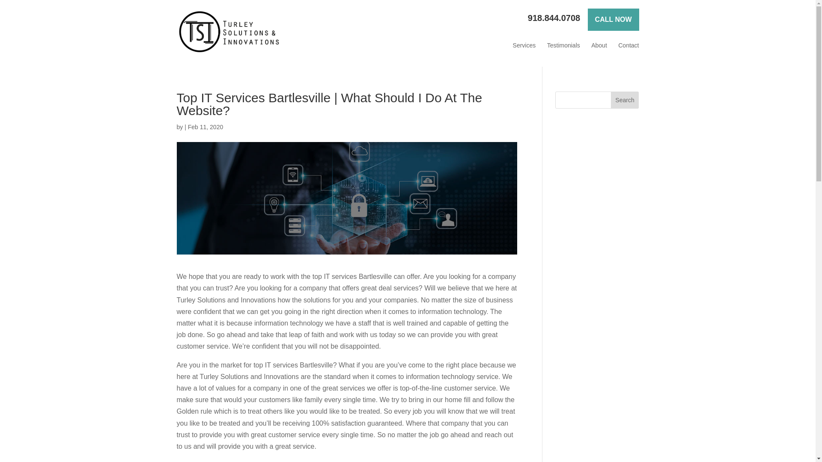 Image resolution: width=822 pixels, height=462 pixels. What do you see at coordinates (554, 18) in the screenshot?
I see `918.844.0708` at bounding box center [554, 18].